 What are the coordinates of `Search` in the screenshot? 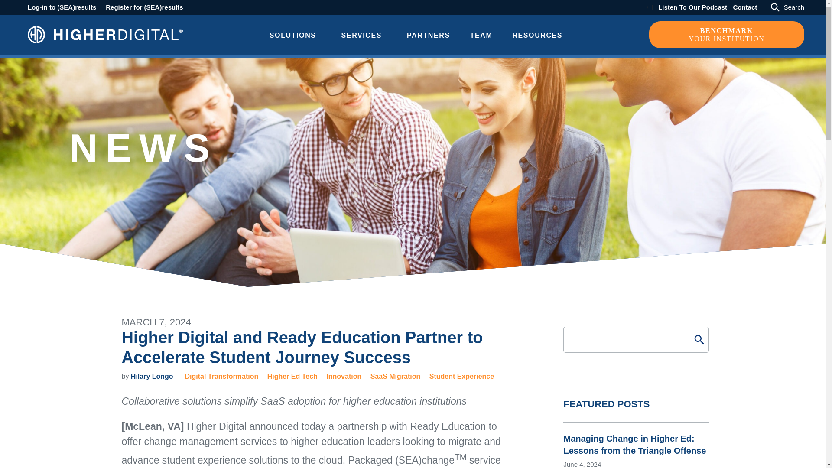 It's located at (745, 7).